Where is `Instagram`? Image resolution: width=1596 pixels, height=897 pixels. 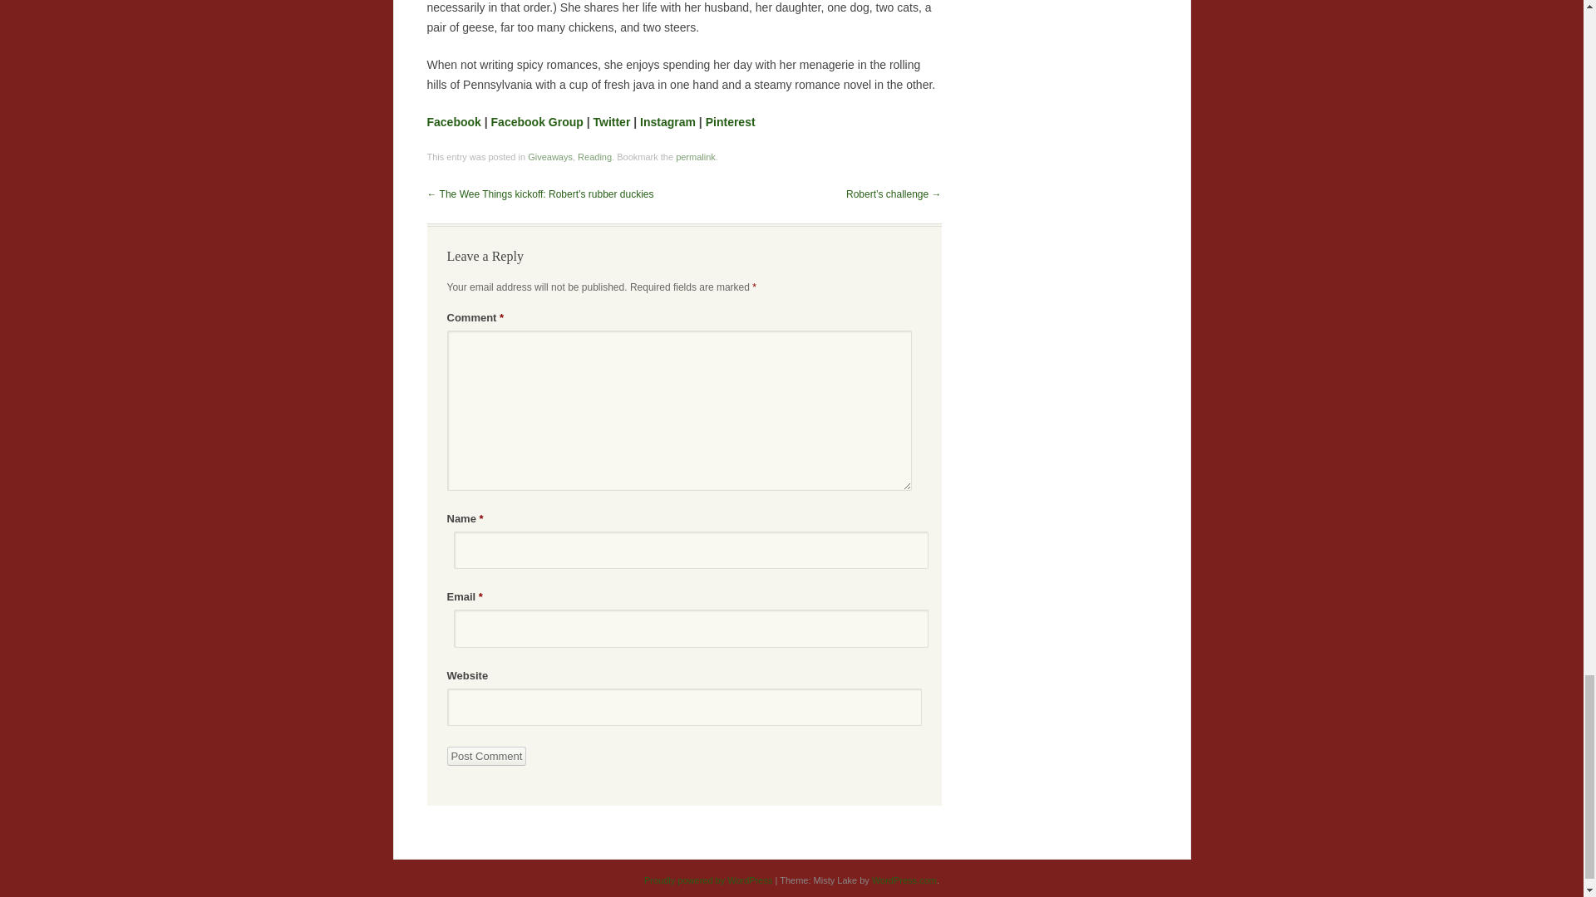 Instagram is located at coordinates (667, 122).